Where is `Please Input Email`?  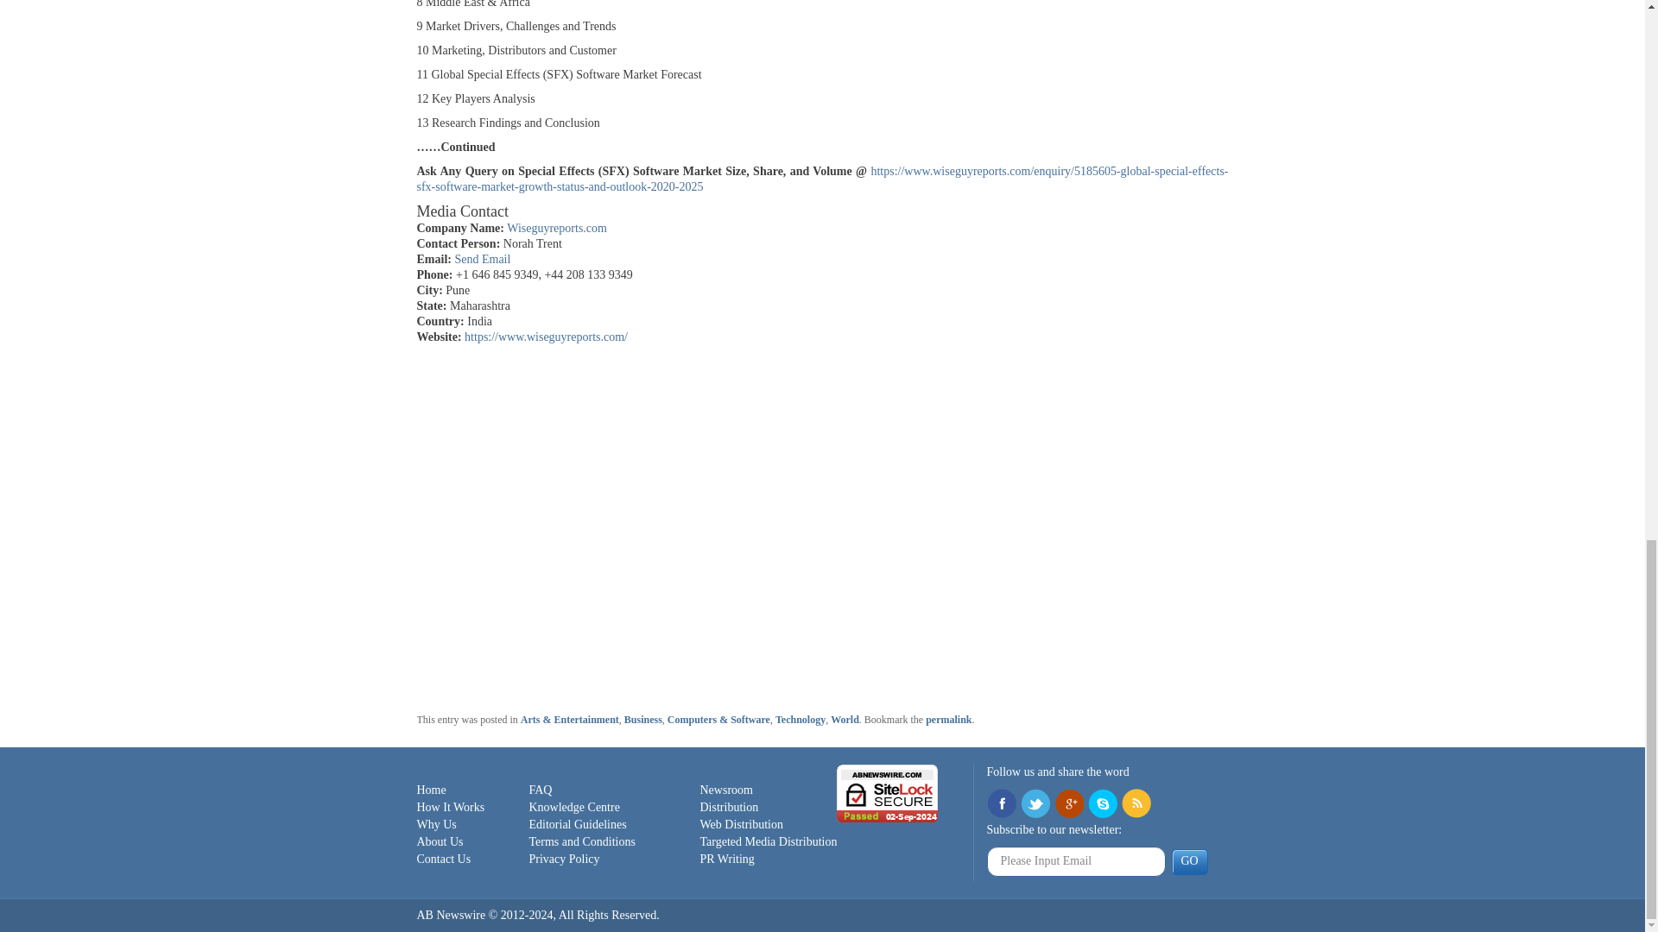
Please Input Email is located at coordinates (1076, 861).